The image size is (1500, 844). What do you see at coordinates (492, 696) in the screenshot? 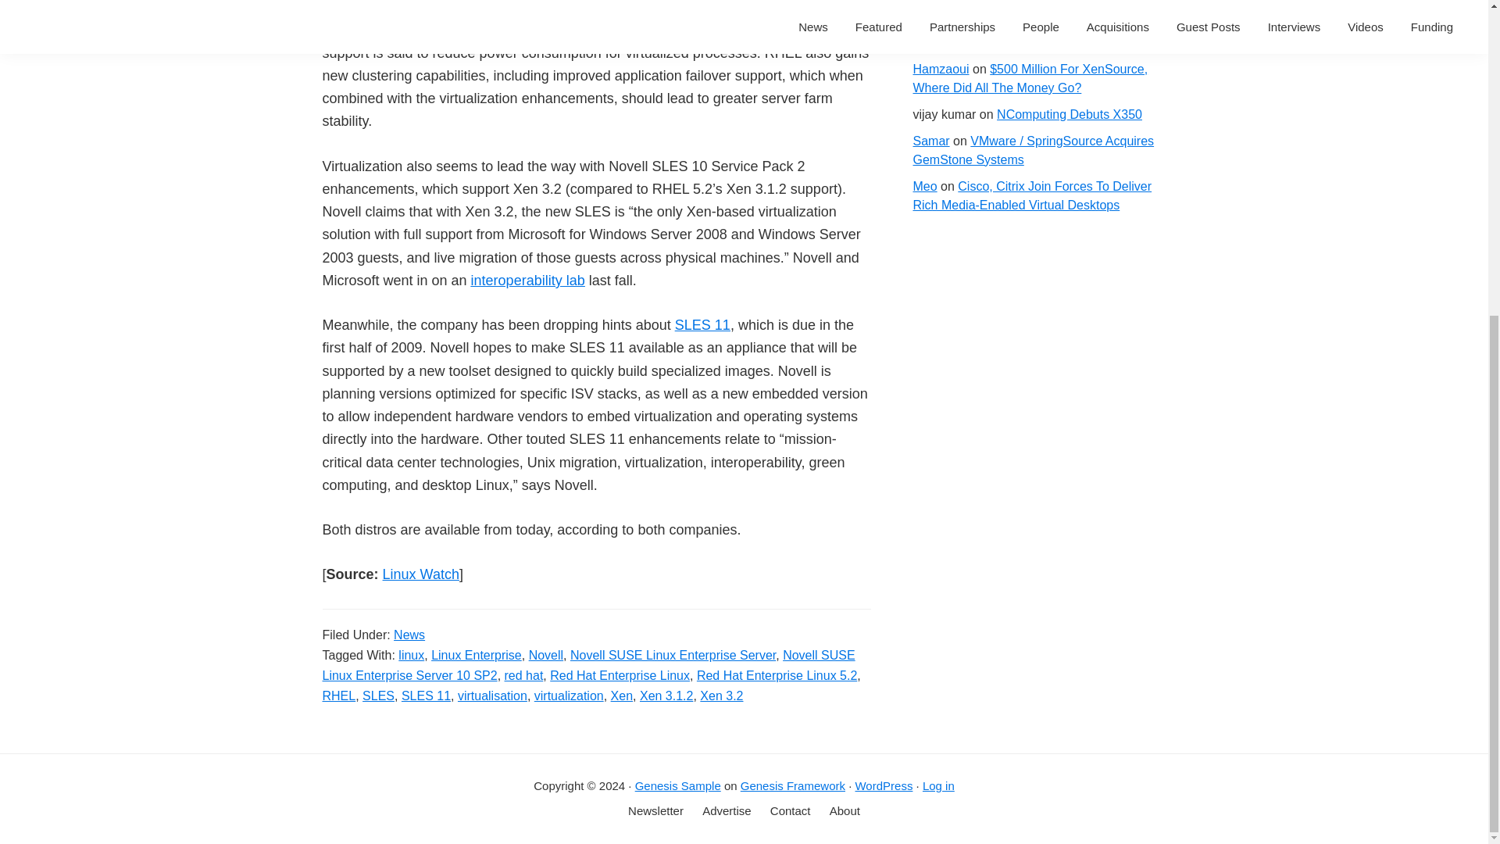
I see `virtualisation` at bounding box center [492, 696].